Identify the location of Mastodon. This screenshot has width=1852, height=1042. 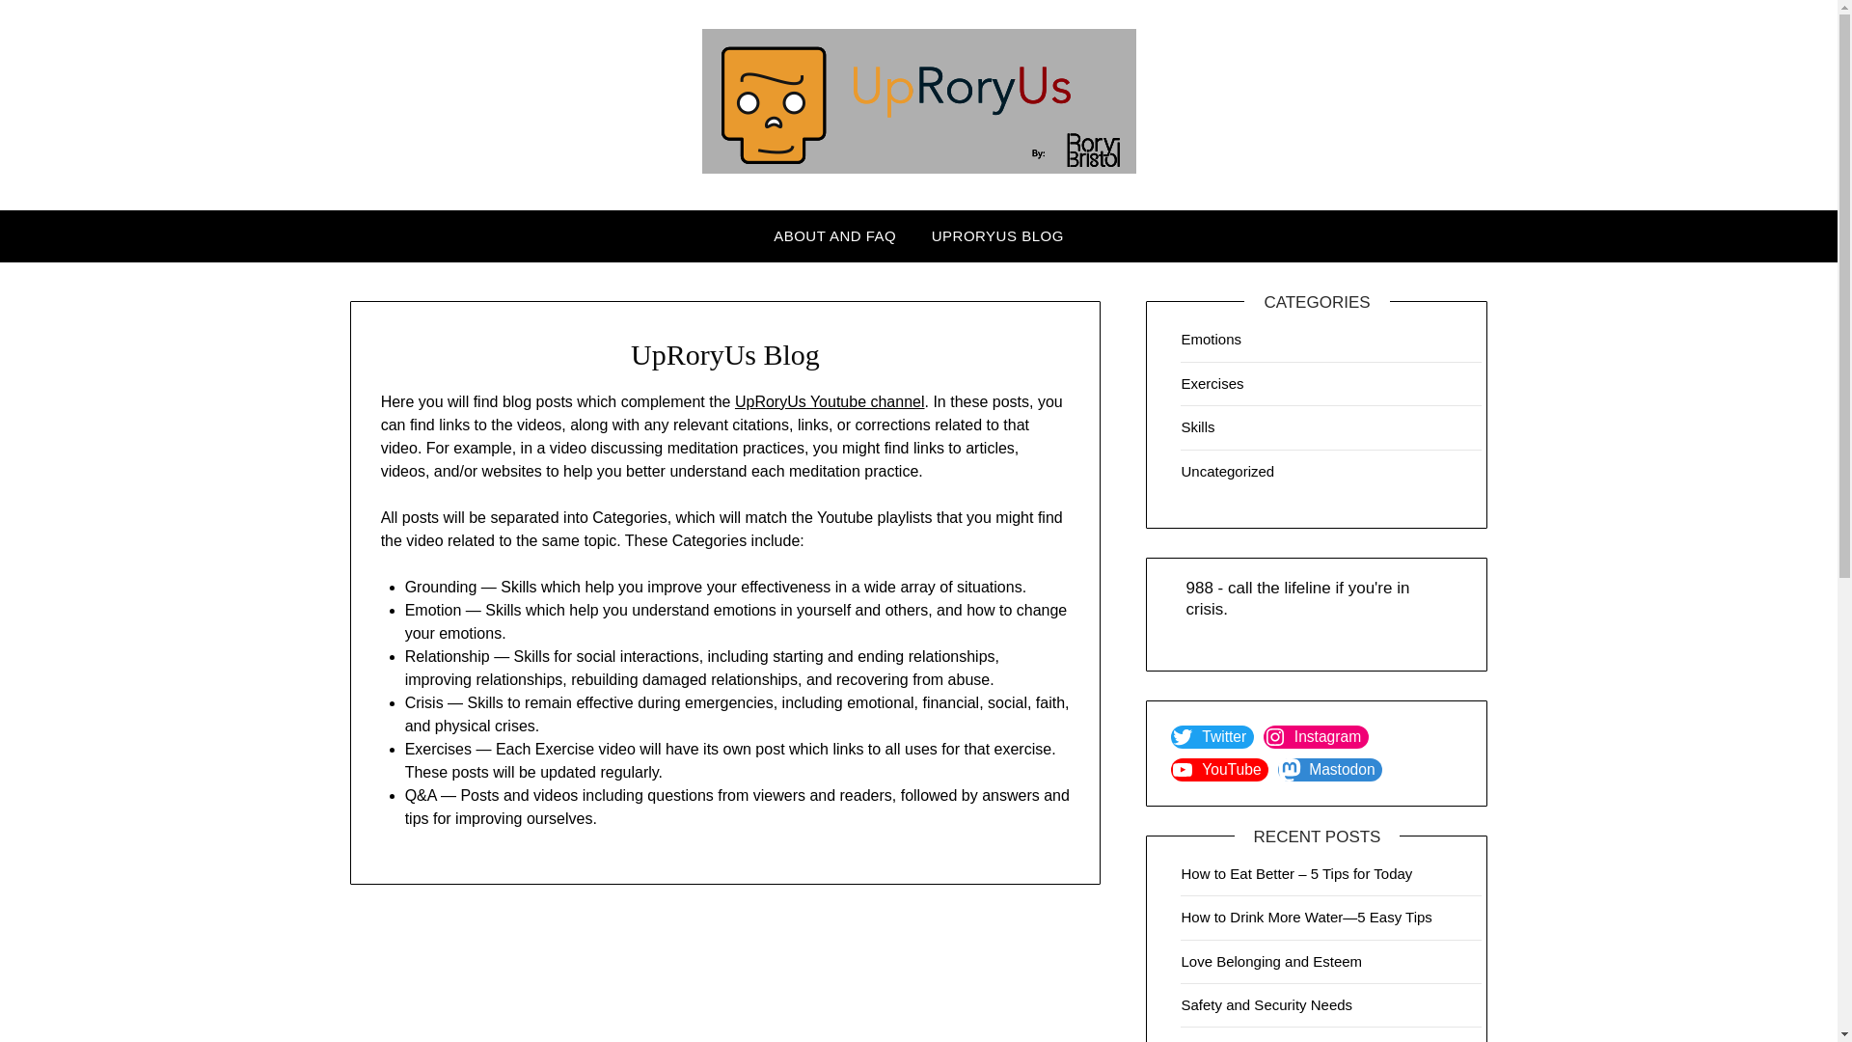
(1329, 770).